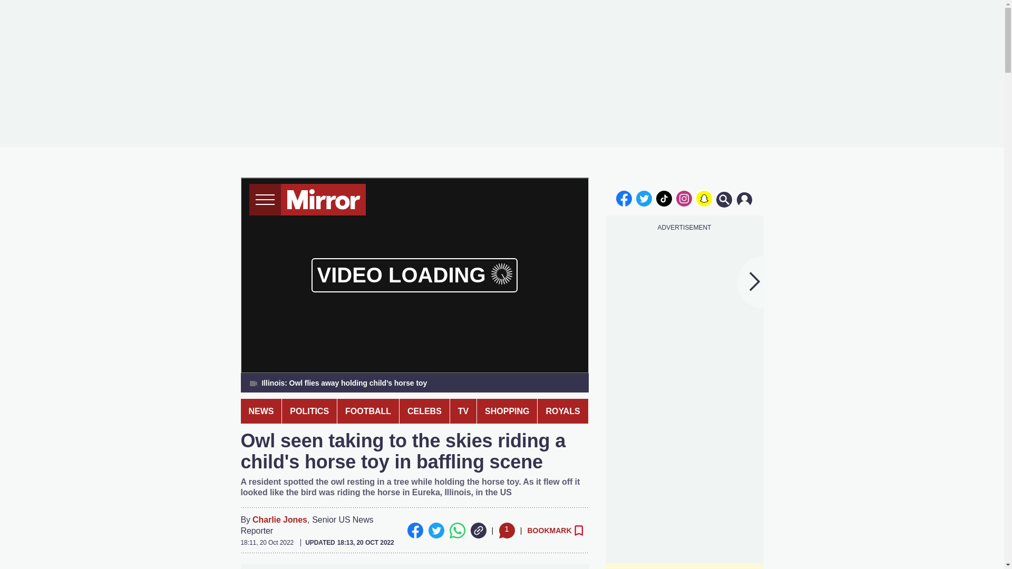  Describe the element at coordinates (644, 198) in the screenshot. I see `twitter` at that location.